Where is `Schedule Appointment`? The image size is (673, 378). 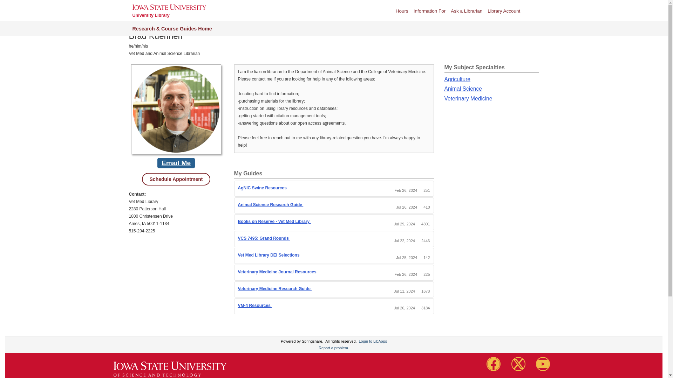
Schedule Appointment is located at coordinates (176, 179).